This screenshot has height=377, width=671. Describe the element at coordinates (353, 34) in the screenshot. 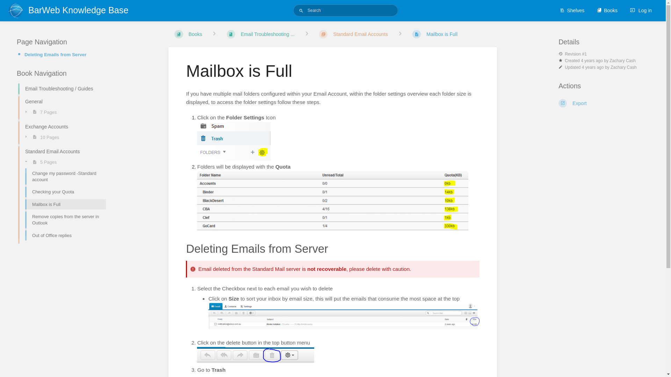

I see `Standard Email Accounts` at that location.